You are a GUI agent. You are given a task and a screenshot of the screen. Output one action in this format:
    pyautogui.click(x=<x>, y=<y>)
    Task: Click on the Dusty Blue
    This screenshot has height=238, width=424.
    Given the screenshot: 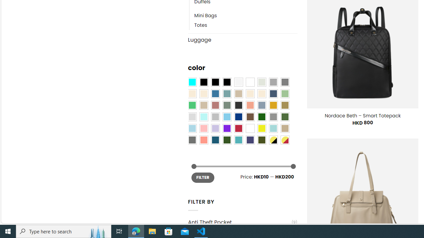 What is the action you would take?
    pyautogui.click(x=261, y=105)
    